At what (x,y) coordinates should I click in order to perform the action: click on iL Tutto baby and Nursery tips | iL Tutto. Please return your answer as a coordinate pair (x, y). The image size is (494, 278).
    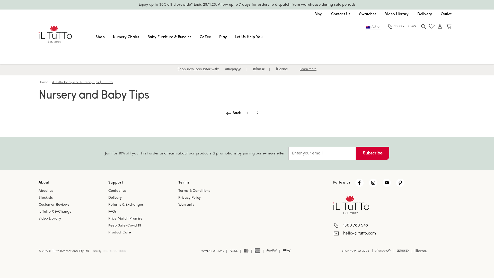
    Looking at the image, I should click on (82, 82).